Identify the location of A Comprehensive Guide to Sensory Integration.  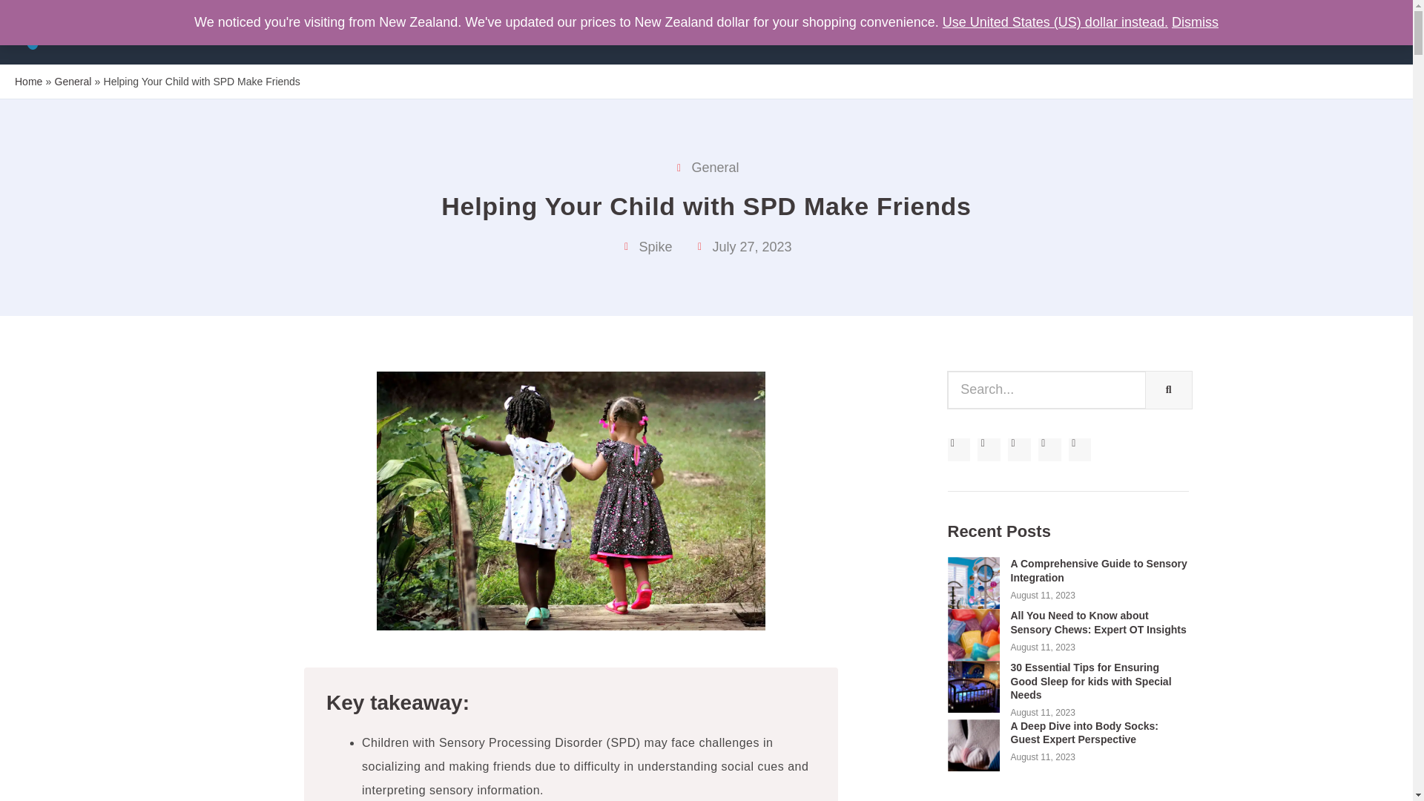
(1098, 570).